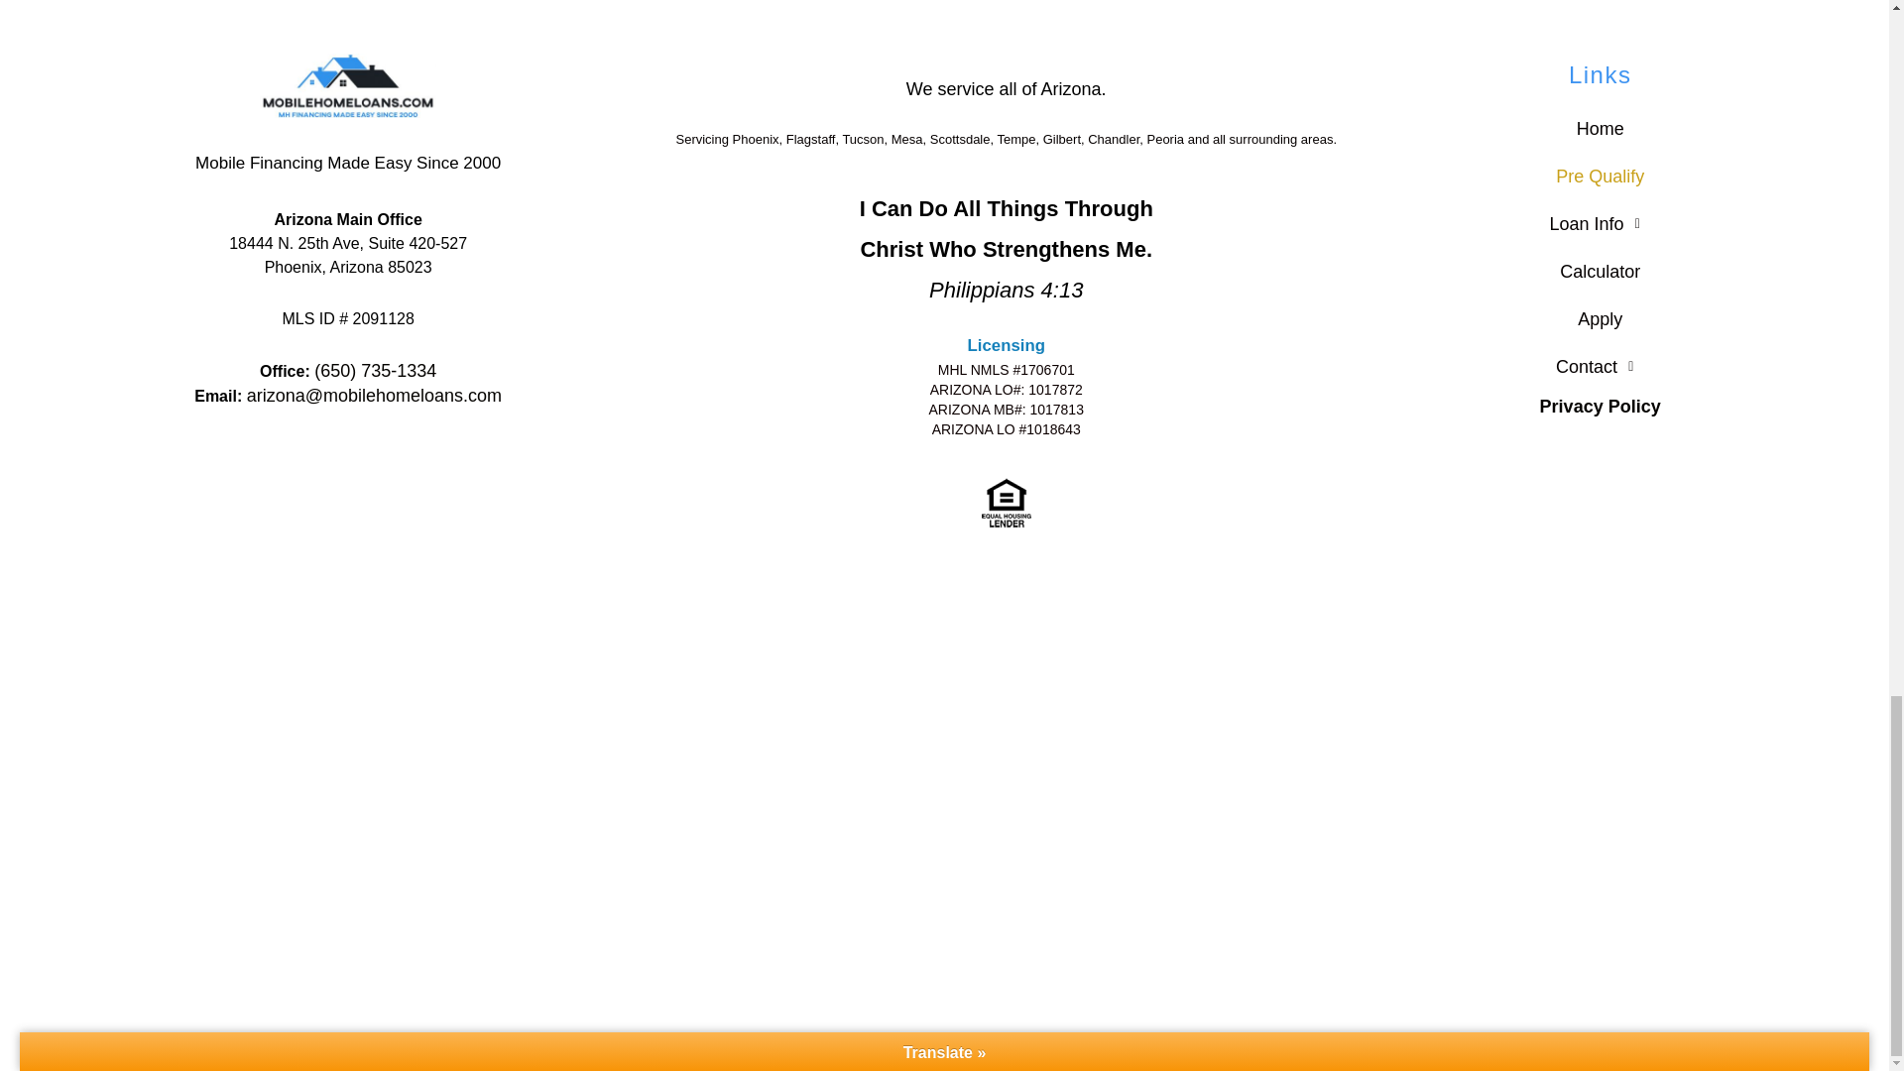  Describe the element at coordinates (1601, 407) in the screenshot. I see `Privacy Policy` at that location.